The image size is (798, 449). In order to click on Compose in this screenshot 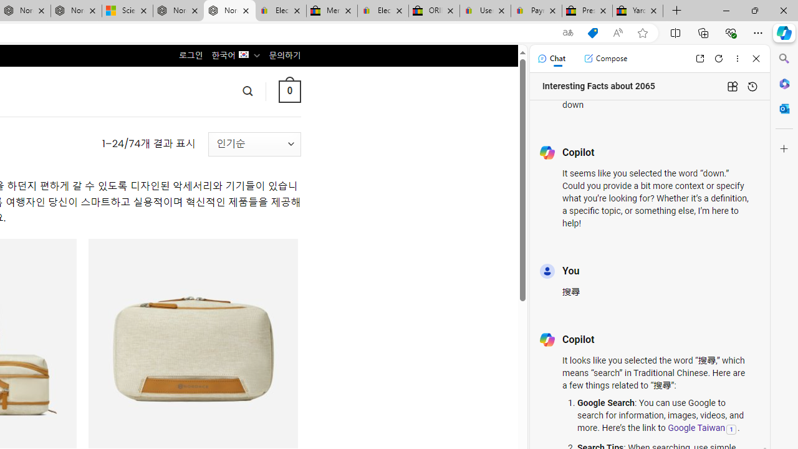, I will do `click(605, 59)`.